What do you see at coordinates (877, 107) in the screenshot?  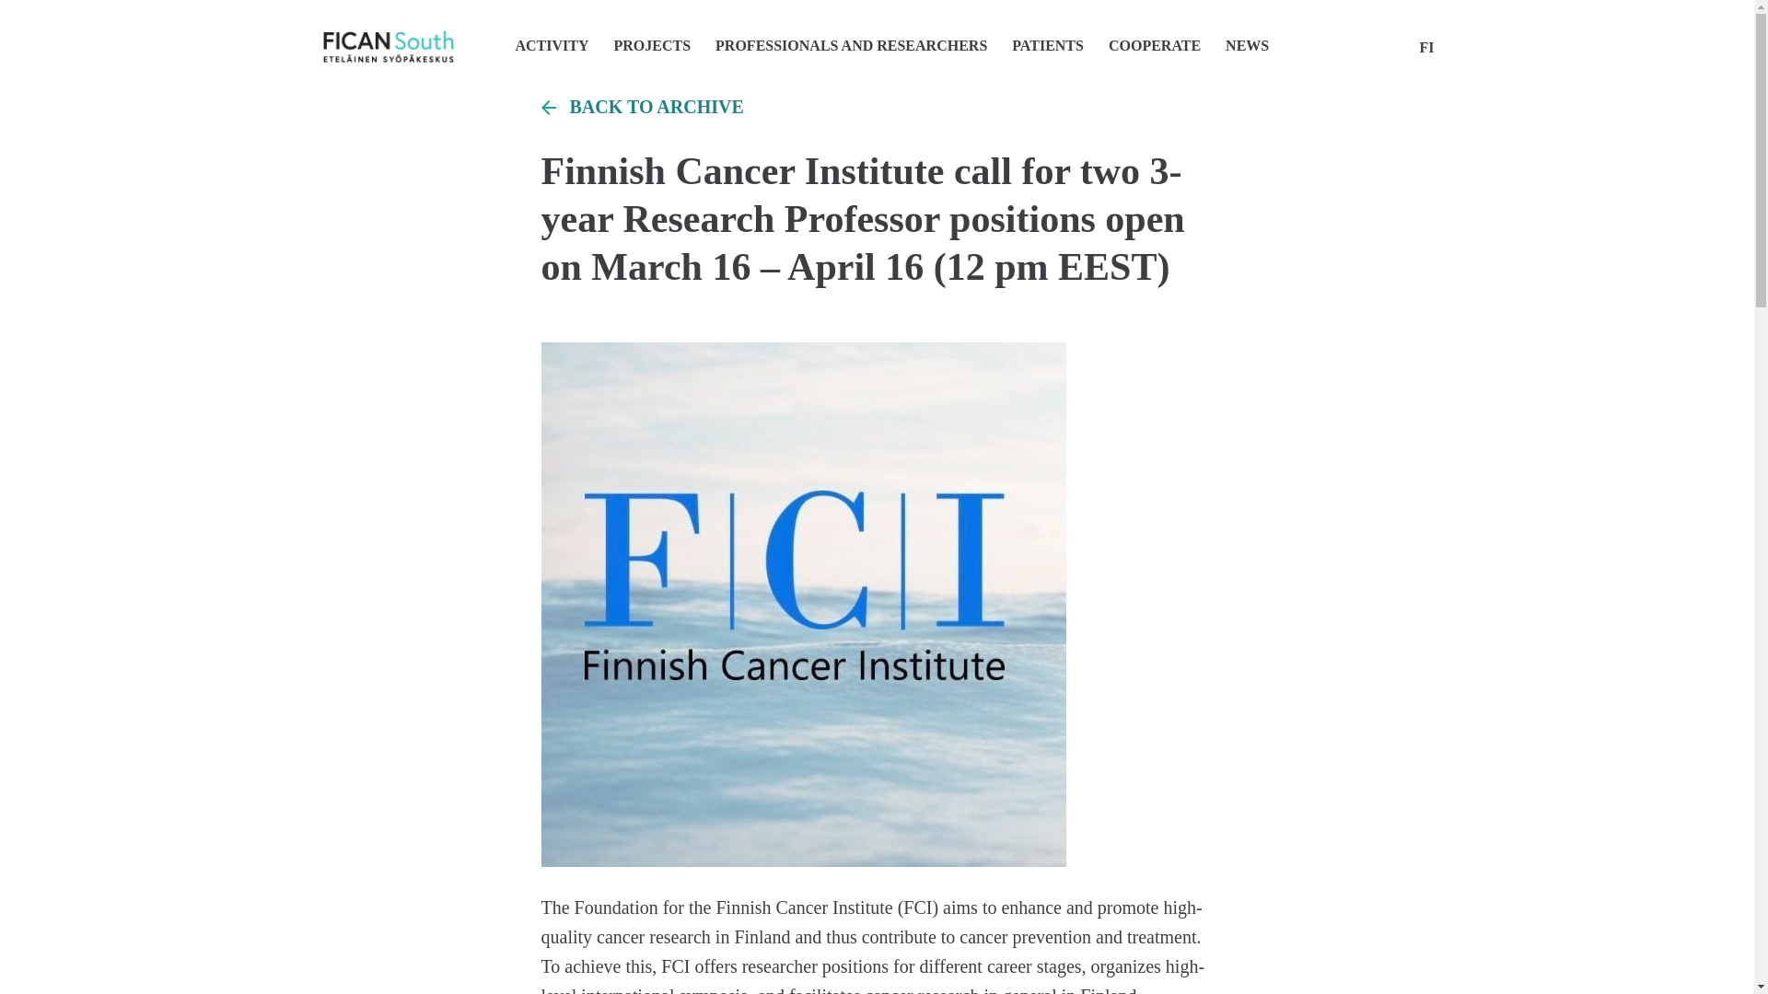 I see `BACK TO ARCHIVE` at bounding box center [877, 107].